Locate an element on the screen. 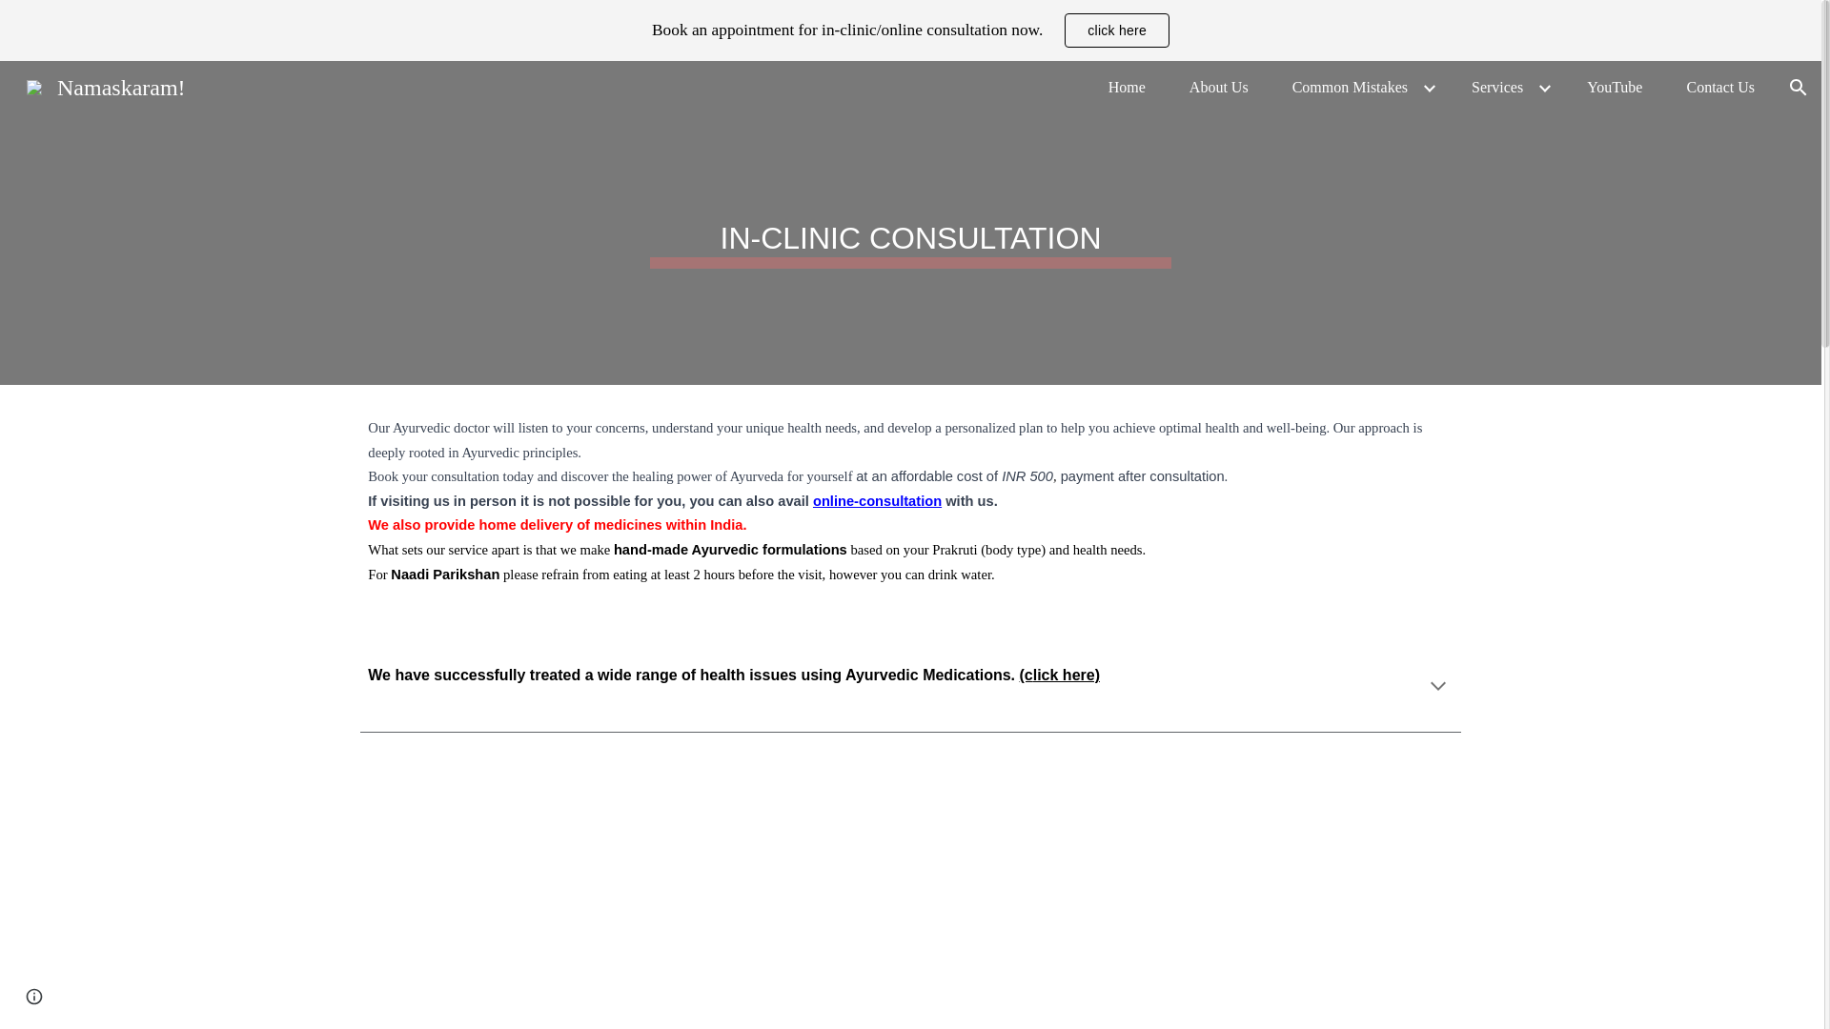 The width and height of the screenshot is (1830, 1029). About Us is located at coordinates (1219, 87).